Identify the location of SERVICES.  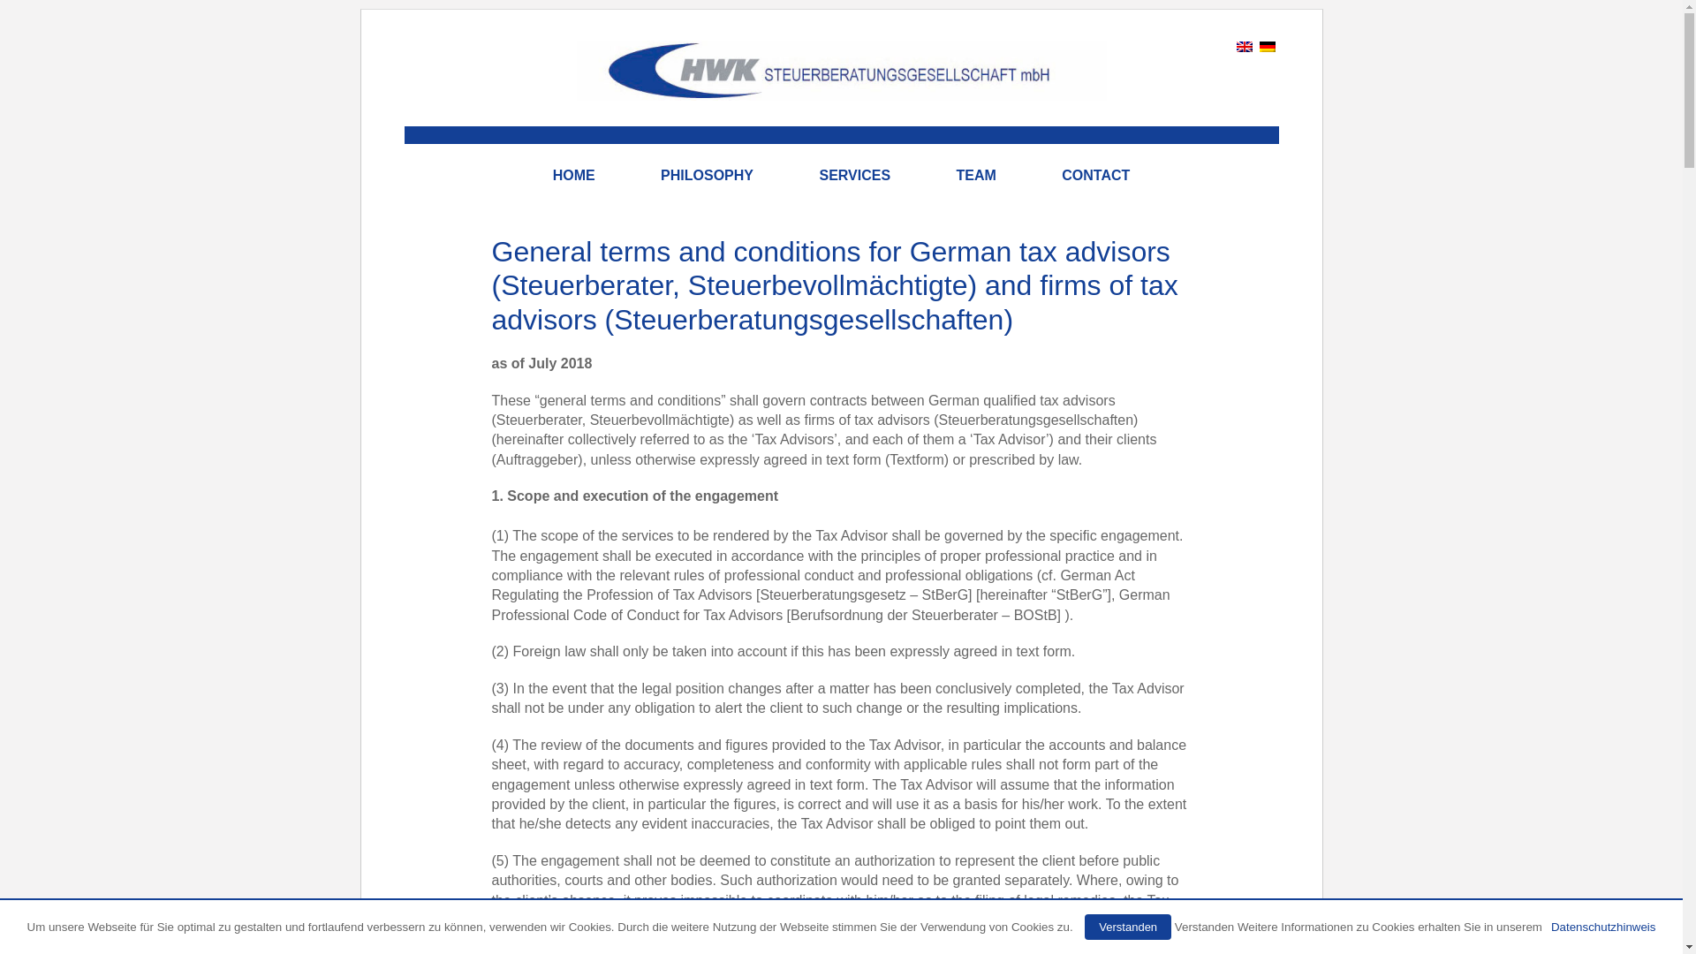
(854, 175).